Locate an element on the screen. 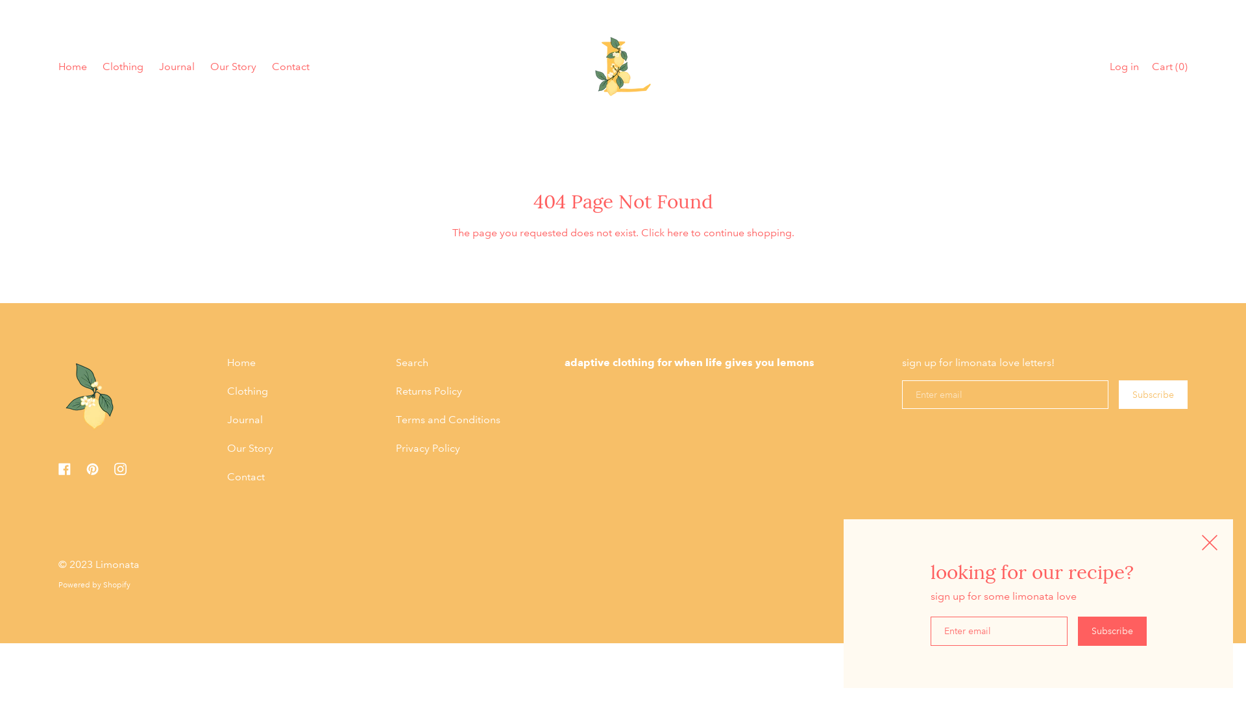 The height and width of the screenshot is (701, 1246). Returns Policy is located at coordinates (429, 391).